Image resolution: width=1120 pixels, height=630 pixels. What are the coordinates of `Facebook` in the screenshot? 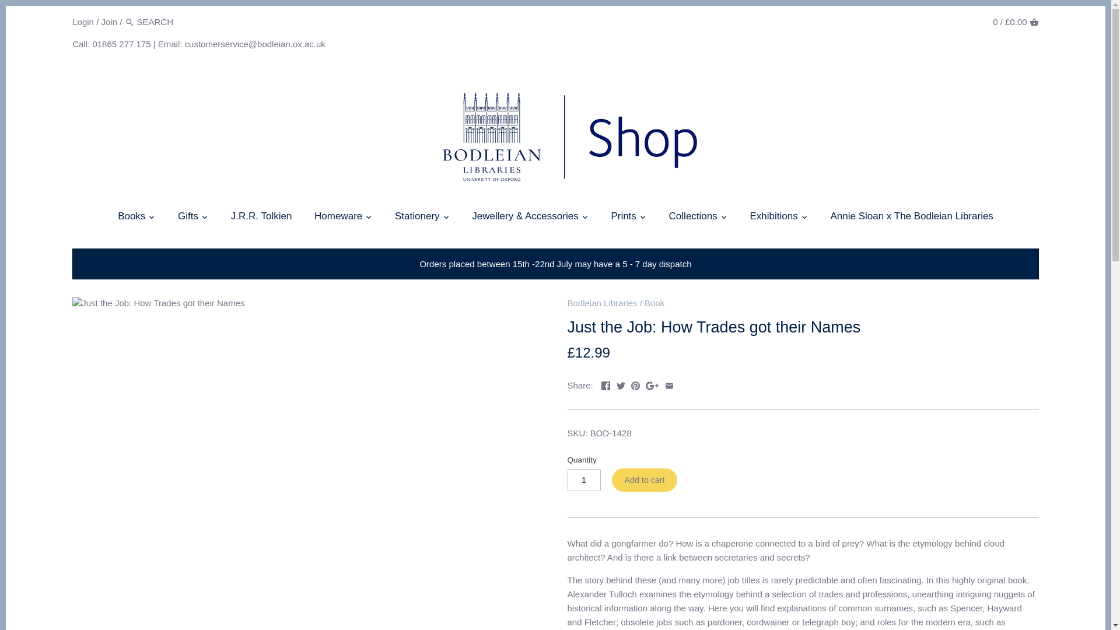 It's located at (605, 386).